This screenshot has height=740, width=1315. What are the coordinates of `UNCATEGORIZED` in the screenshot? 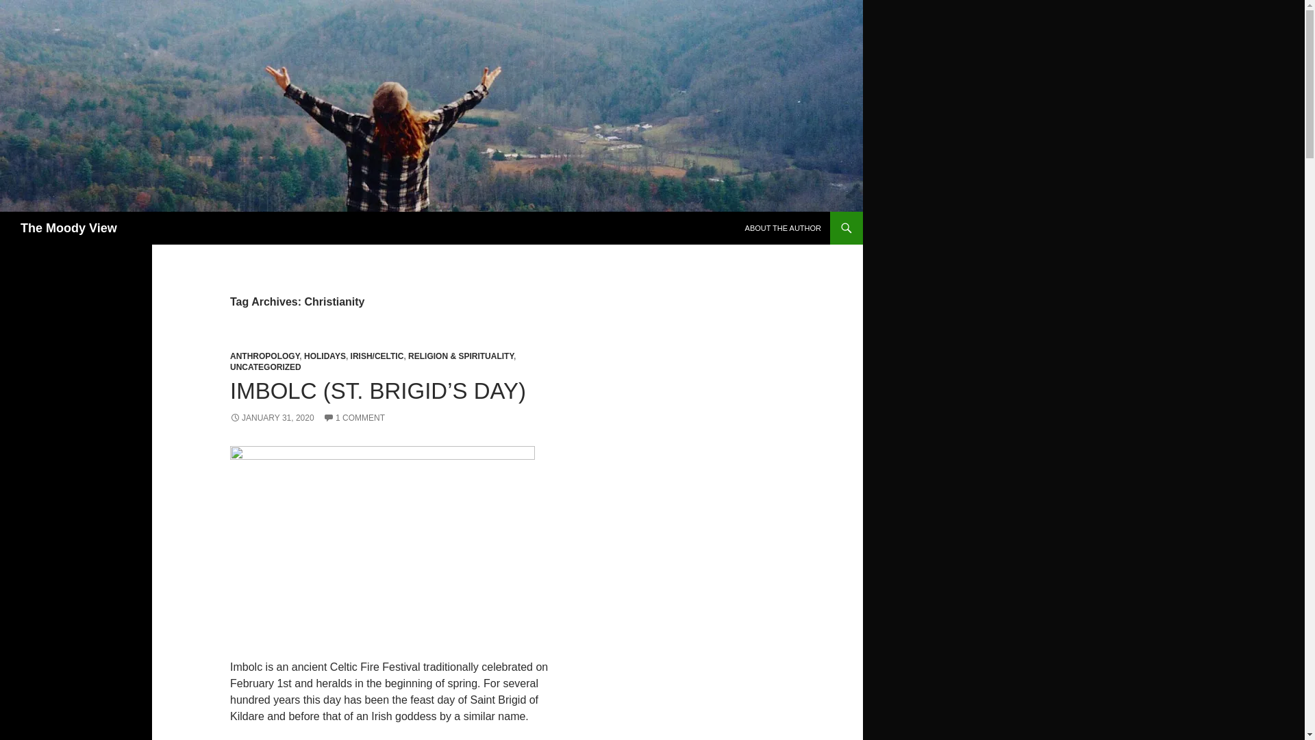 It's located at (266, 367).